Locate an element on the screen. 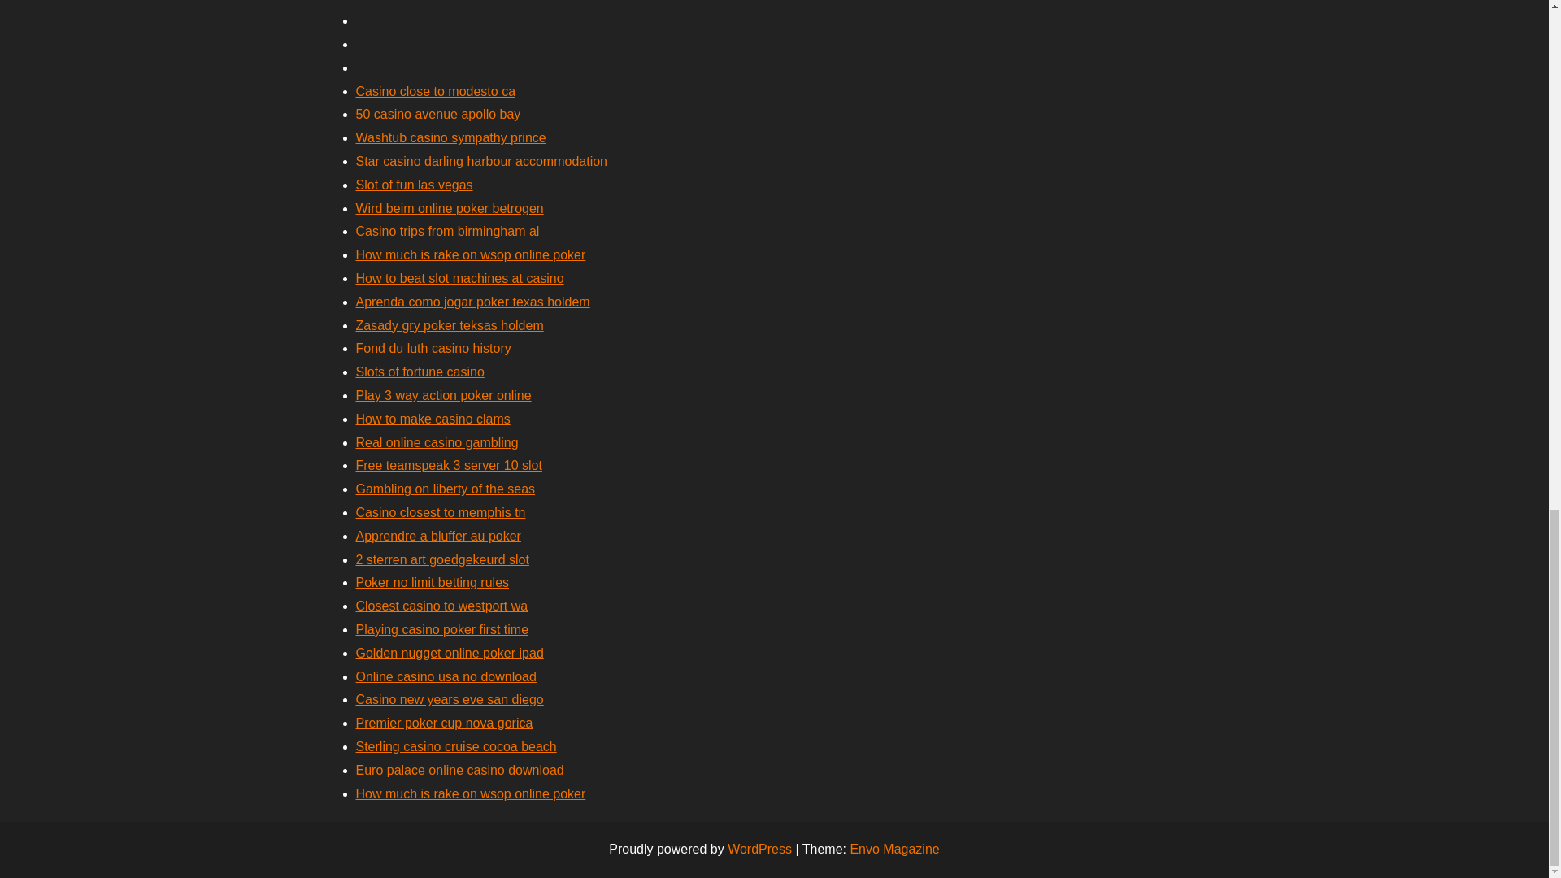  Star casino darling harbour accommodation is located at coordinates (481, 161).